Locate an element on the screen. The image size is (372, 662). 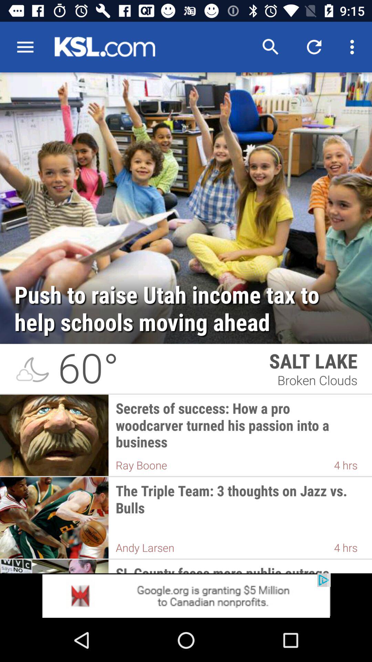
view advertisement in new app is located at coordinates (186, 596).